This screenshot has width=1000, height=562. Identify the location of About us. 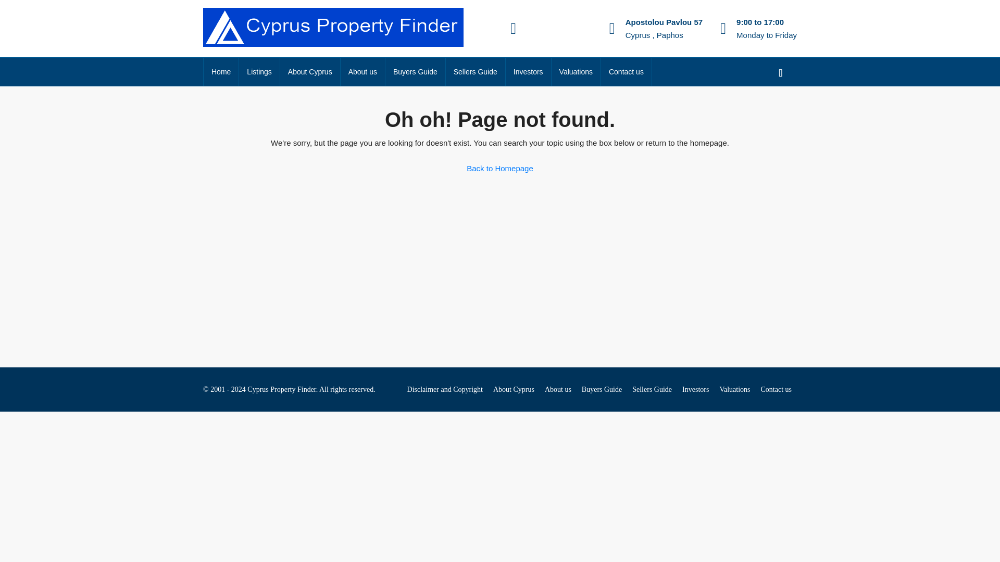
(362, 72).